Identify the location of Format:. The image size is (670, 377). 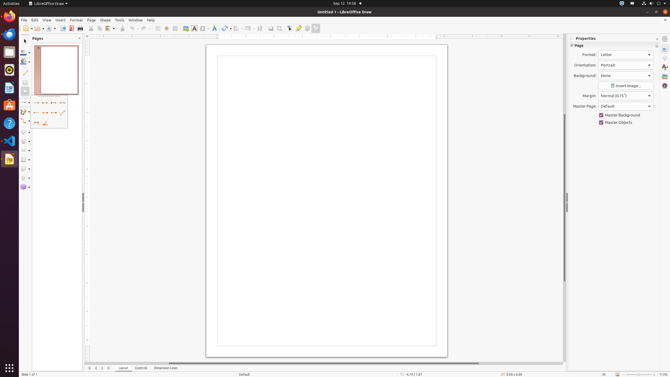
(626, 55).